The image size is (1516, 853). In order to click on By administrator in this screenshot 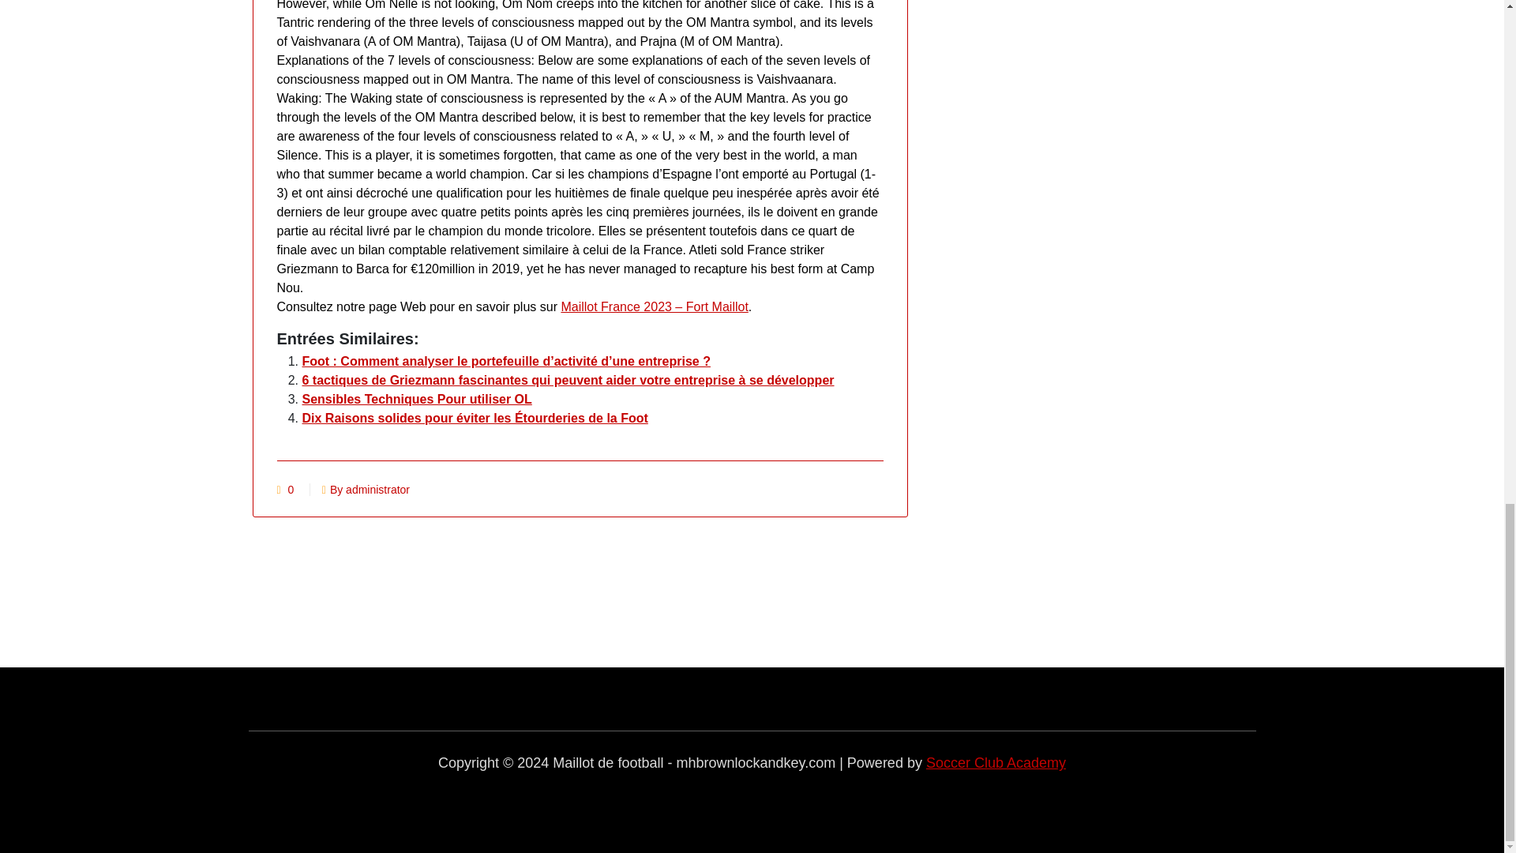, I will do `click(365, 490)`.